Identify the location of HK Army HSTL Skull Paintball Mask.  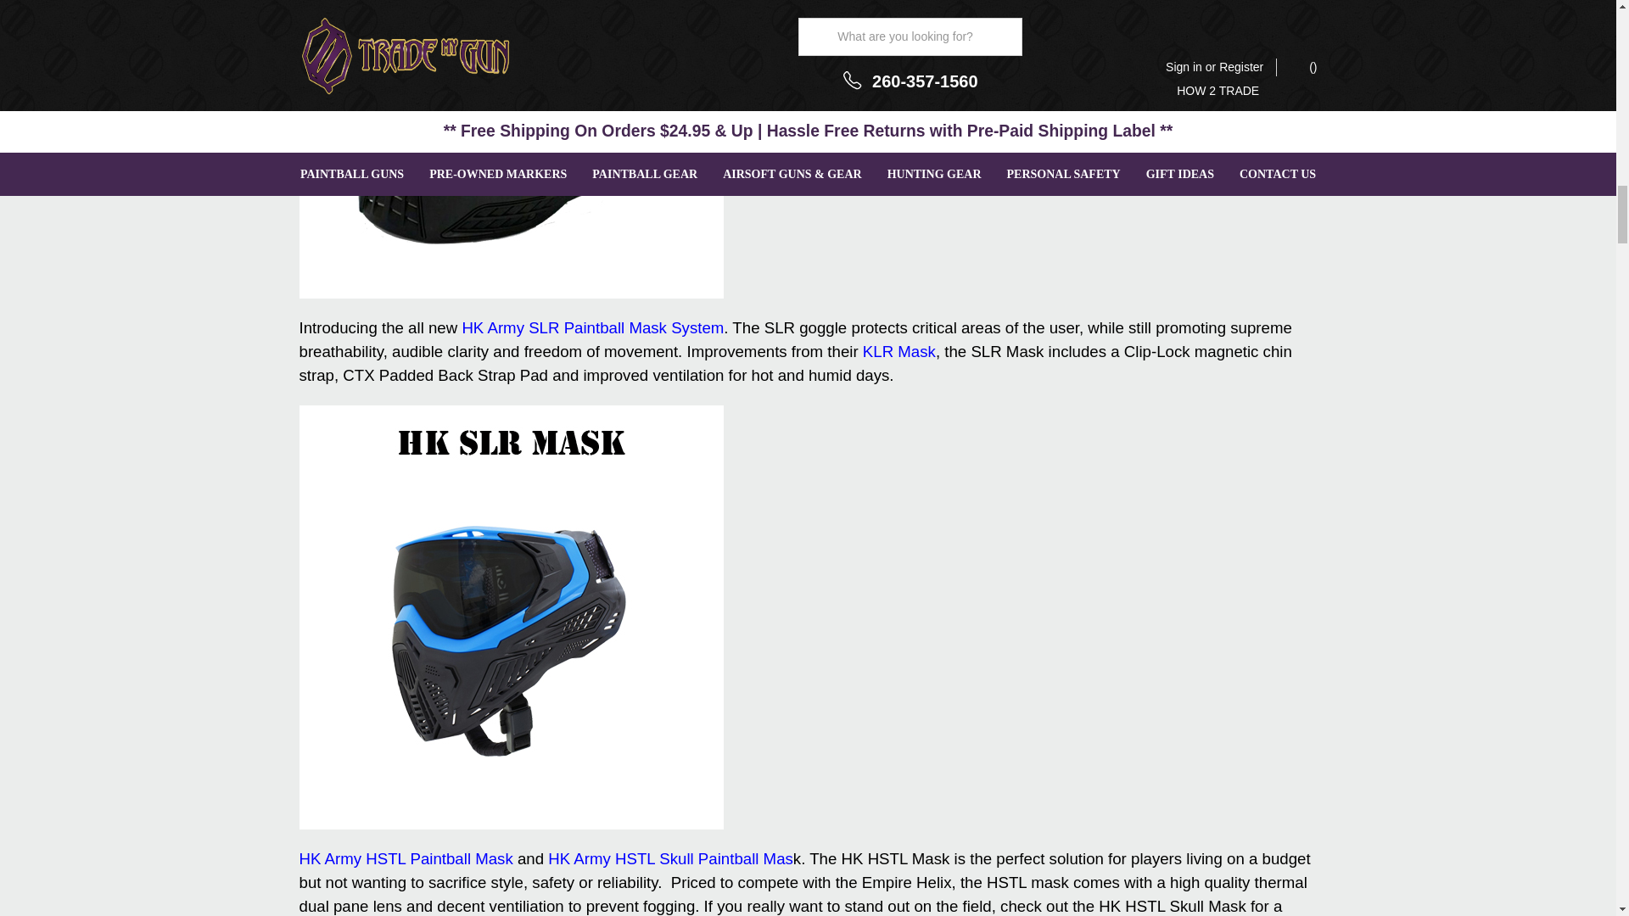
(670, 858).